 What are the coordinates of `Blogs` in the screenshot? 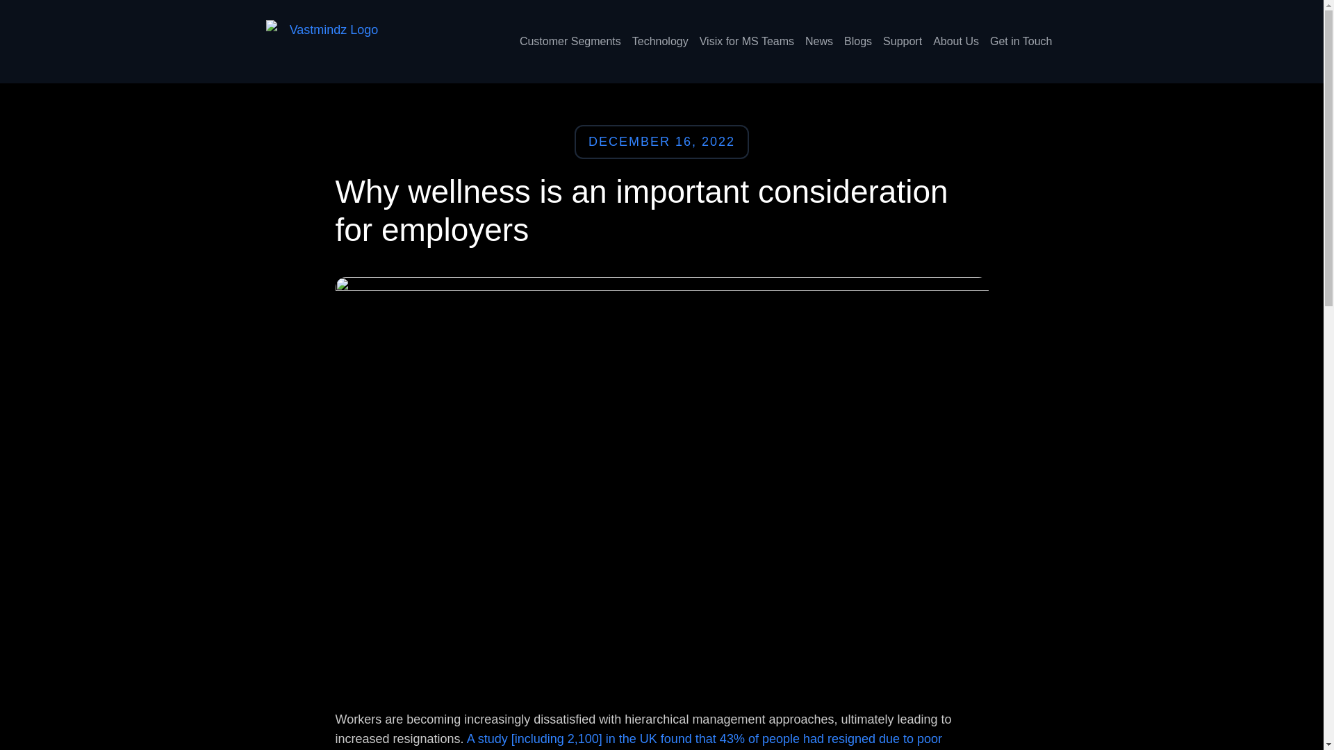 It's located at (858, 41).